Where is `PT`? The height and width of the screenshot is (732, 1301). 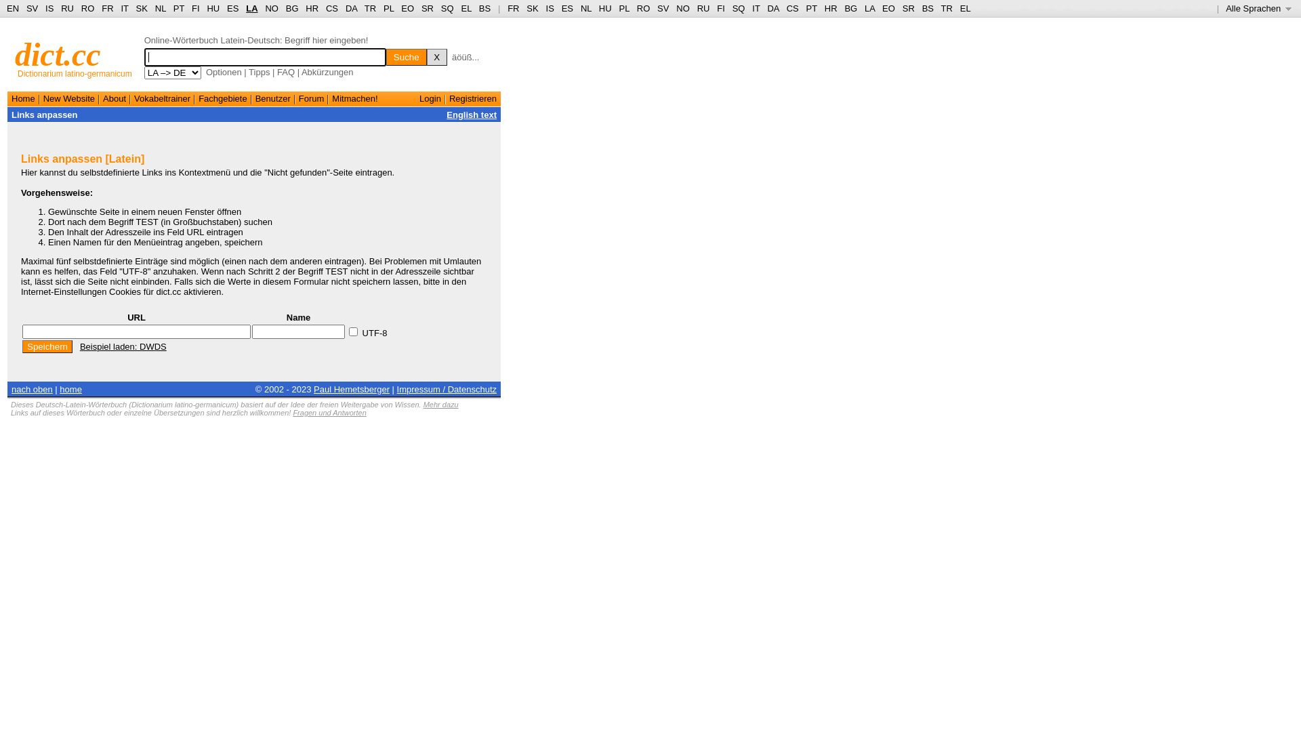 PT is located at coordinates (179, 8).